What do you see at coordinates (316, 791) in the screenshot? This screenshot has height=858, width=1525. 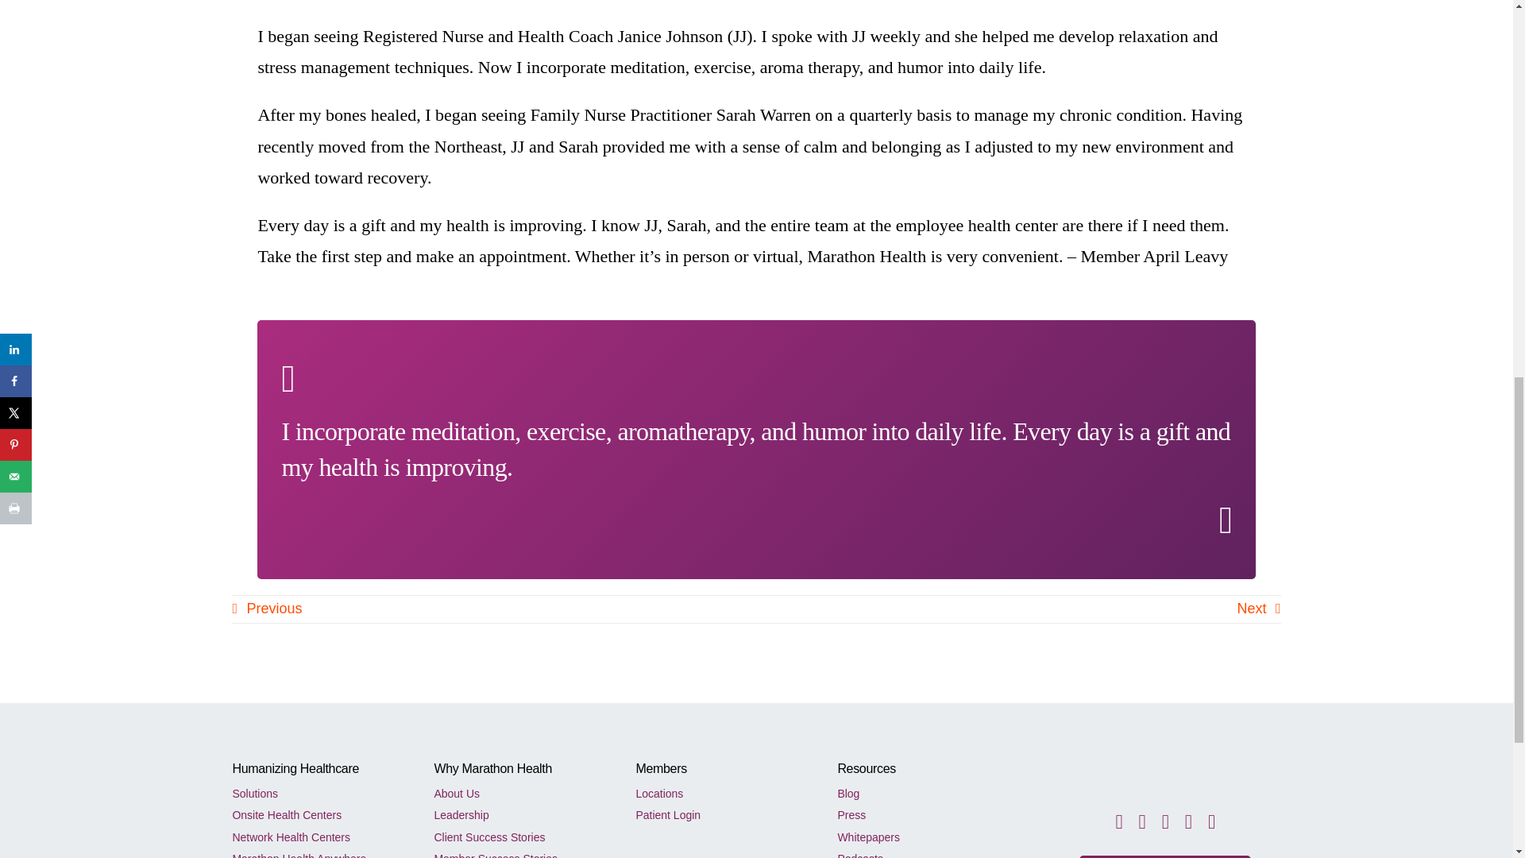 I see `Solutions` at bounding box center [316, 791].